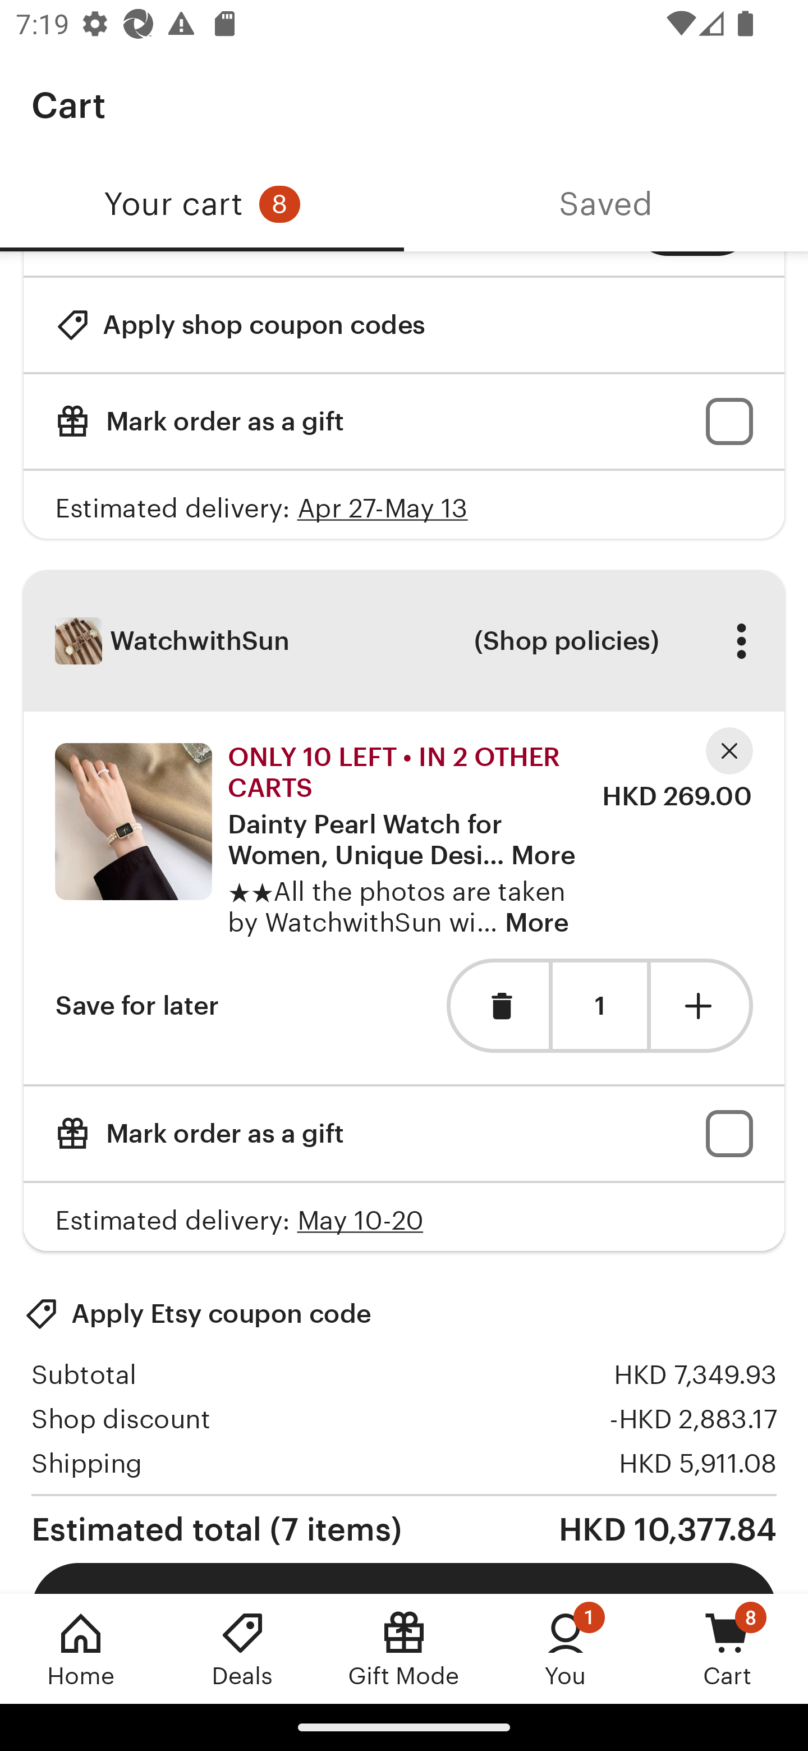 Image resolution: width=808 pixels, height=1751 pixels. I want to click on 1, so click(599, 1007).